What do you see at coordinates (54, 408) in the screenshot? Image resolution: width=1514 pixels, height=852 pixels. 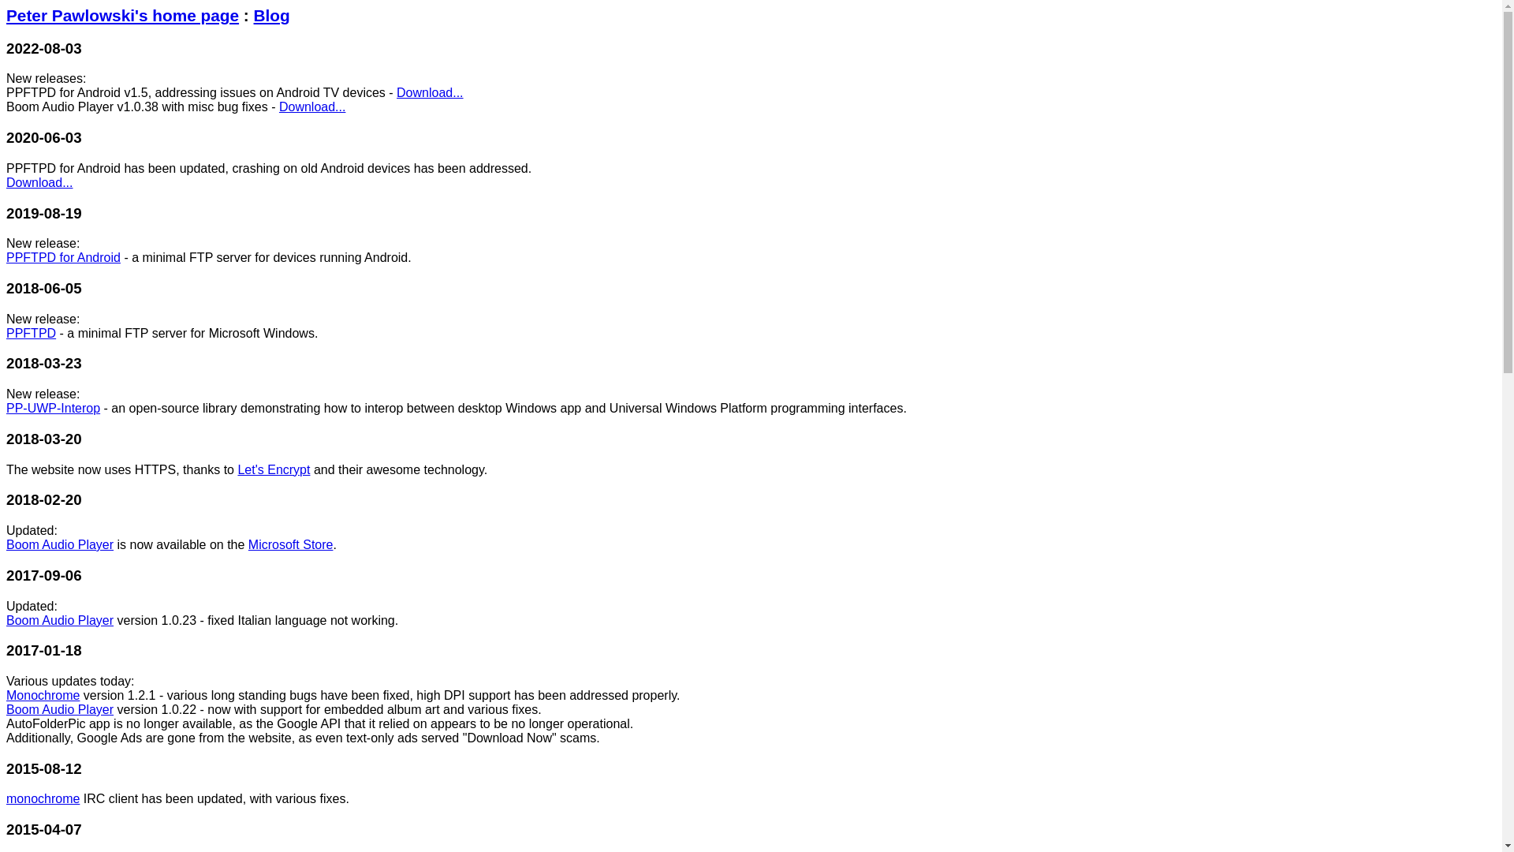 I see `PP-UWP-Interop` at bounding box center [54, 408].